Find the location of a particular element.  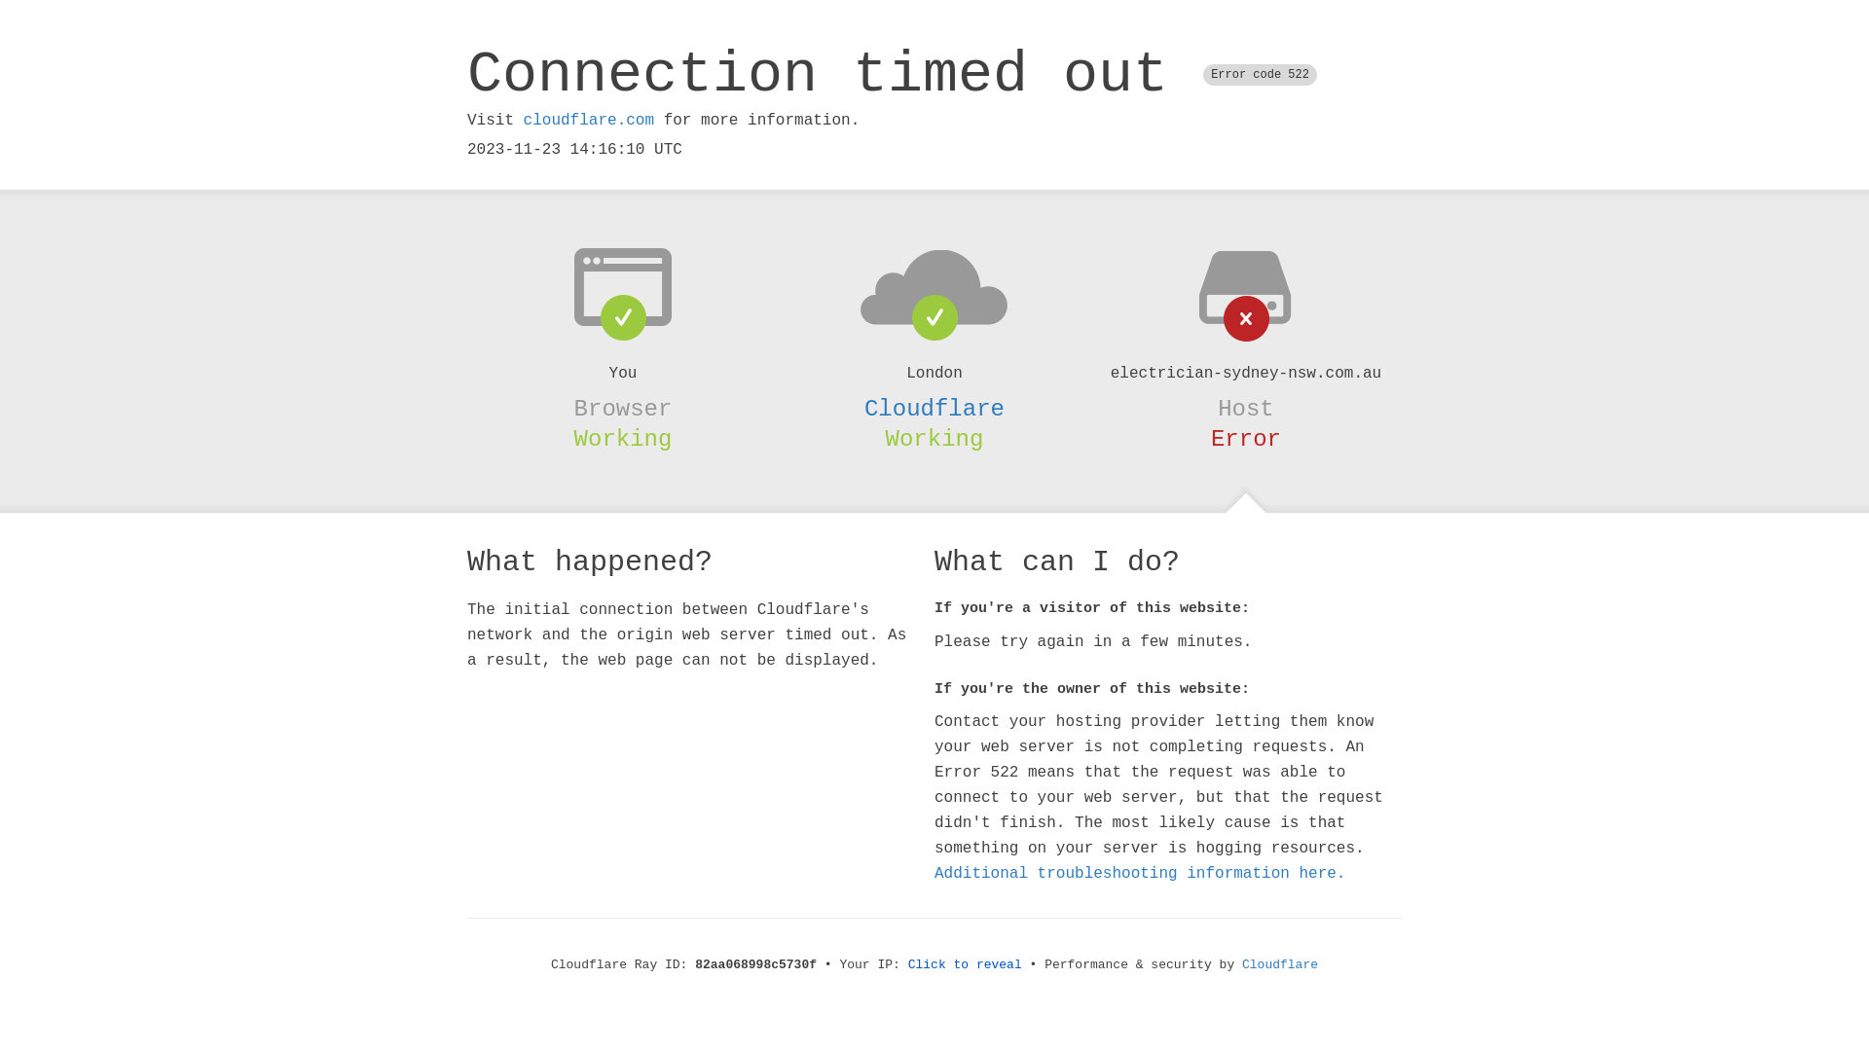

Click to reveal is located at coordinates (966, 965).